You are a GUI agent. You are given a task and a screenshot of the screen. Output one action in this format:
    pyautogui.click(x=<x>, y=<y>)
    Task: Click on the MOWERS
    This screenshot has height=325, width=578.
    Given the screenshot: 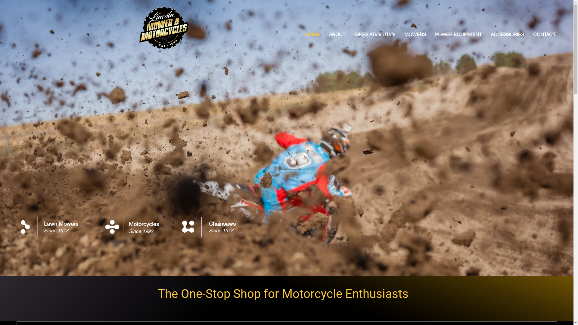 What is the action you would take?
    pyautogui.click(x=415, y=34)
    